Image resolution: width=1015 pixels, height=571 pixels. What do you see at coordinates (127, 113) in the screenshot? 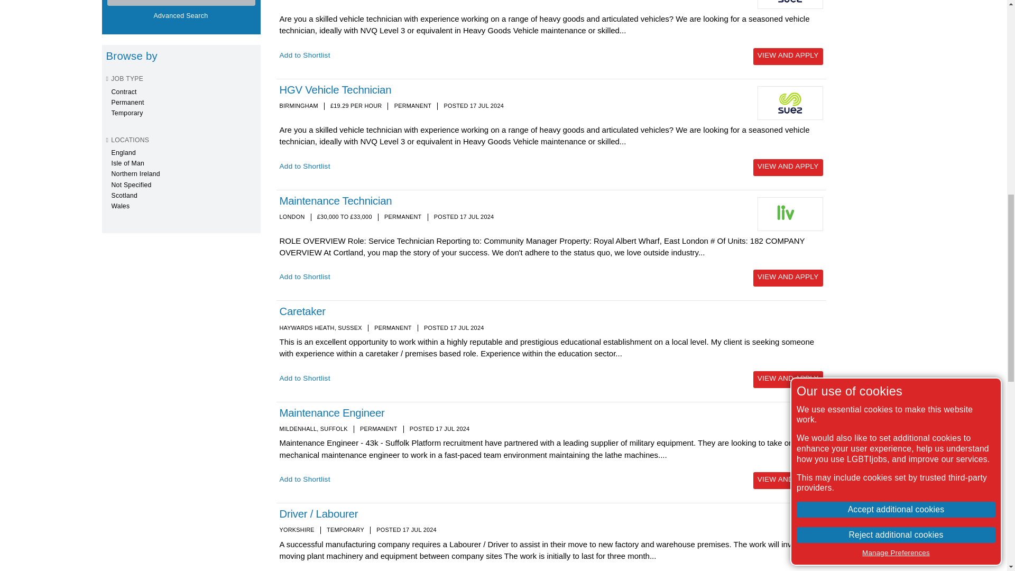
I see `Temporary` at bounding box center [127, 113].